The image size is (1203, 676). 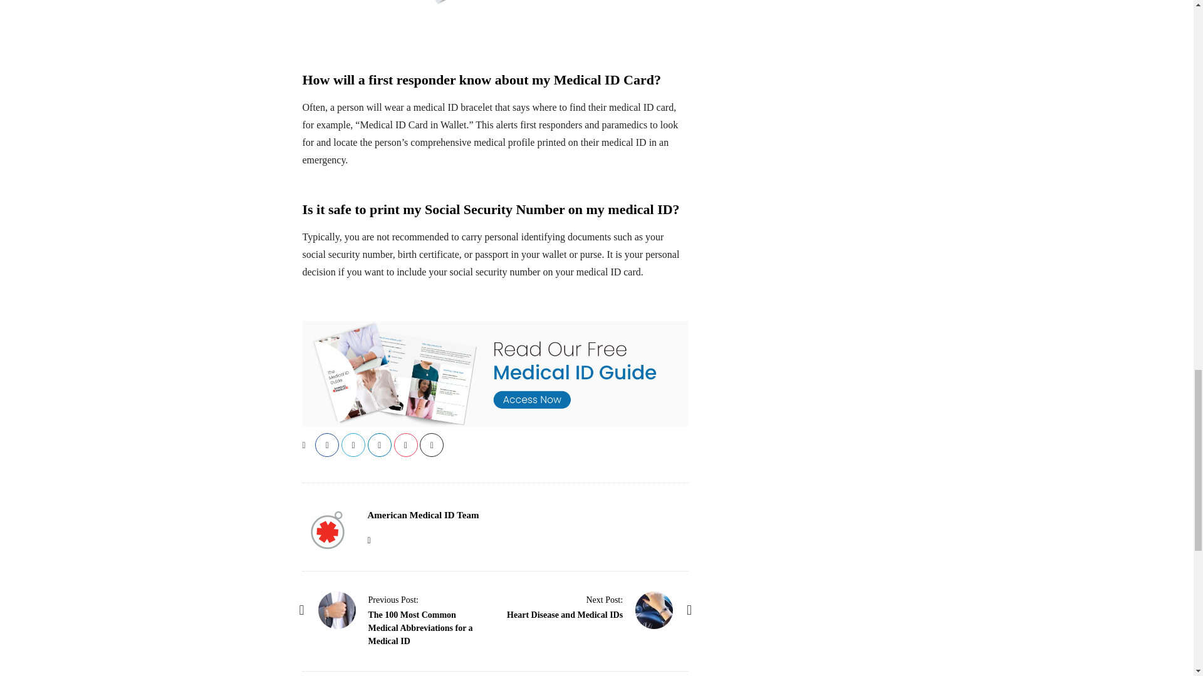 I want to click on American Medical ID Team, so click(x=422, y=515).